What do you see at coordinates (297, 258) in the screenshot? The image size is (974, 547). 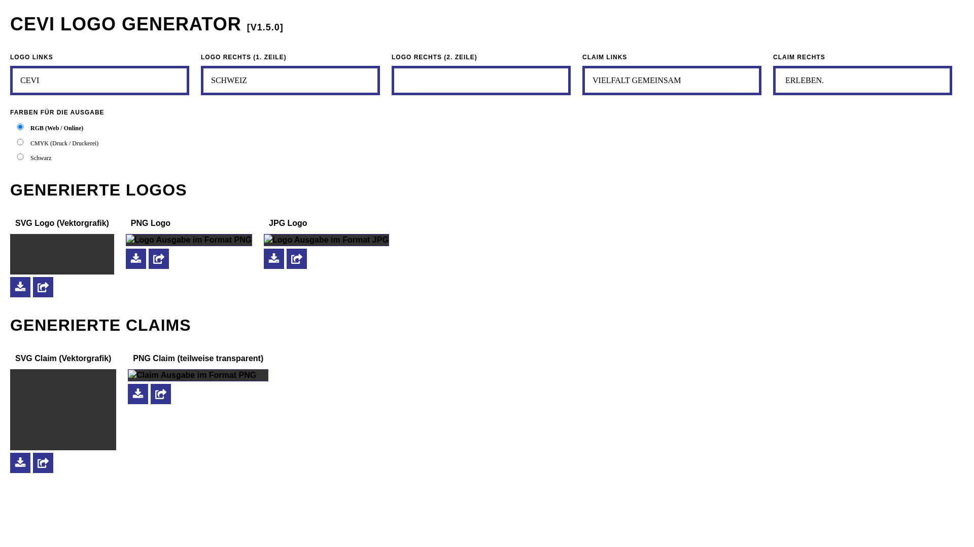 I see `Share JPG Logo` at bounding box center [297, 258].